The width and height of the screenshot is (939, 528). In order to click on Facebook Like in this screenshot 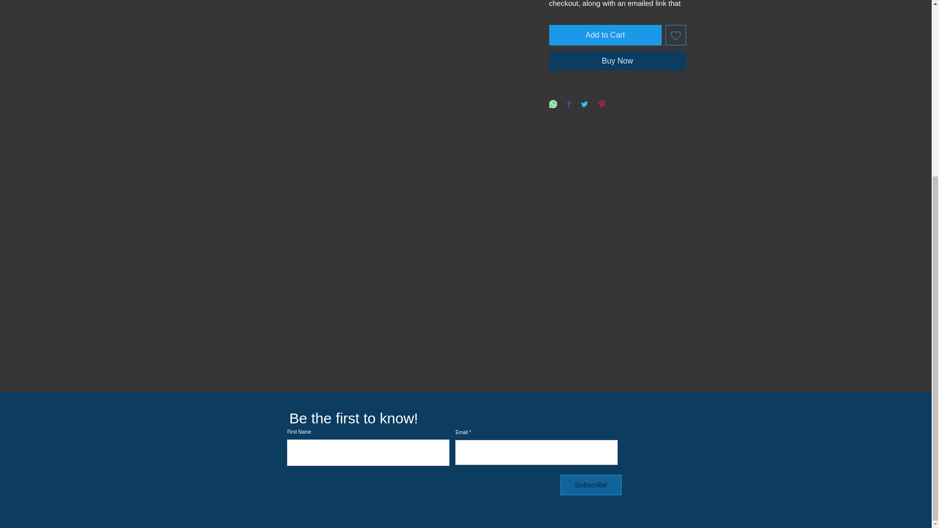, I will do `click(662, 421)`.